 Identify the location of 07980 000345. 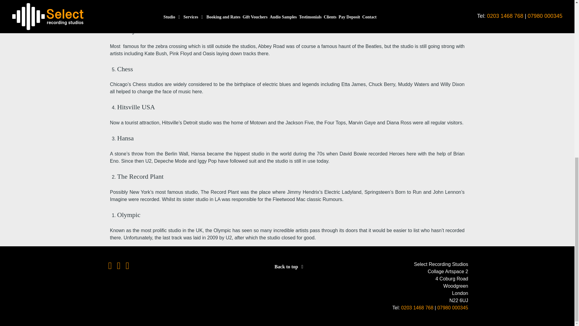
(452, 308).